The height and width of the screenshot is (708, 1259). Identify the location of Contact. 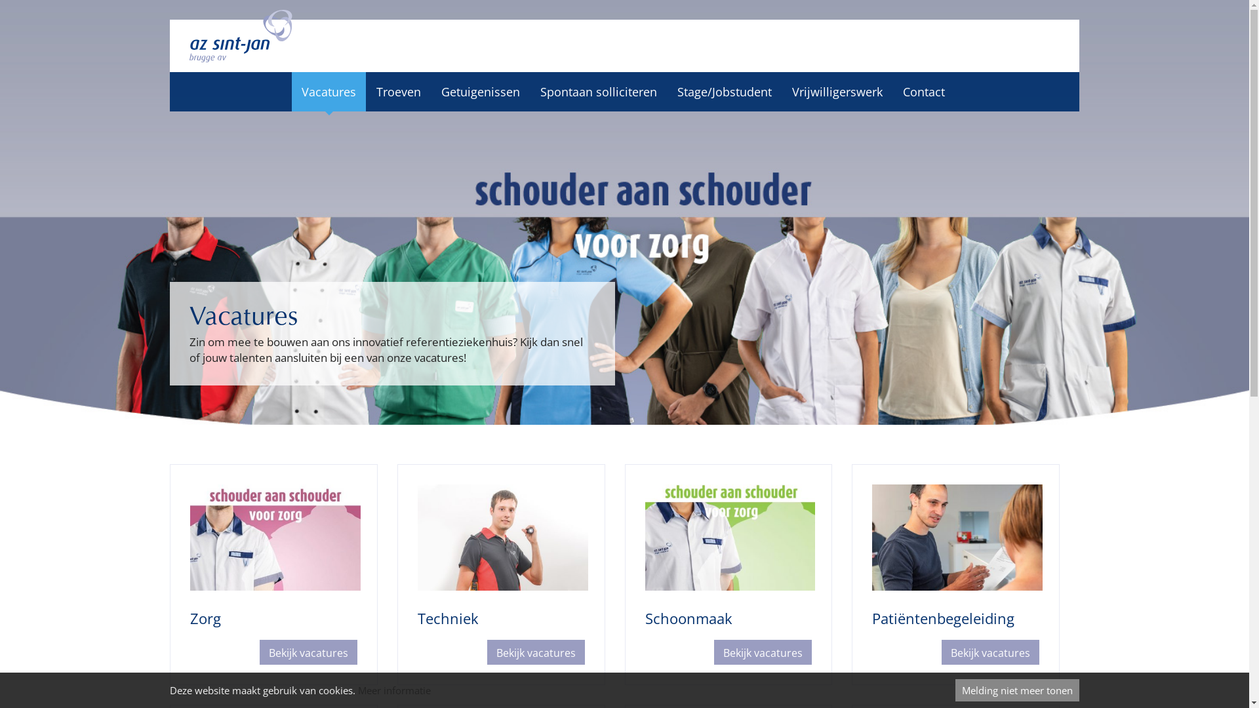
(924, 92).